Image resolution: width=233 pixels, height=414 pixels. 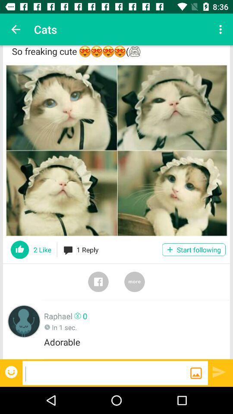 What do you see at coordinates (24, 321) in the screenshot?
I see `turn off the item next to raphael item` at bounding box center [24, 321].